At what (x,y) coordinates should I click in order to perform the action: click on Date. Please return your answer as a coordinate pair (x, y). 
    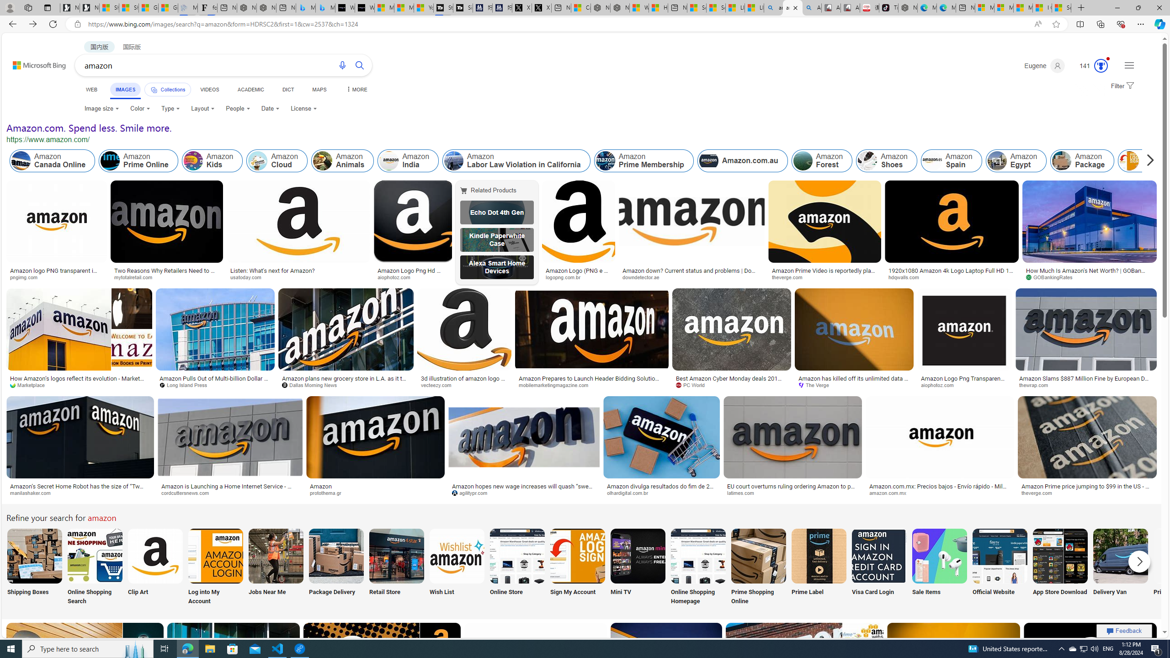
    Looking at the image, I should click on (270, 109).